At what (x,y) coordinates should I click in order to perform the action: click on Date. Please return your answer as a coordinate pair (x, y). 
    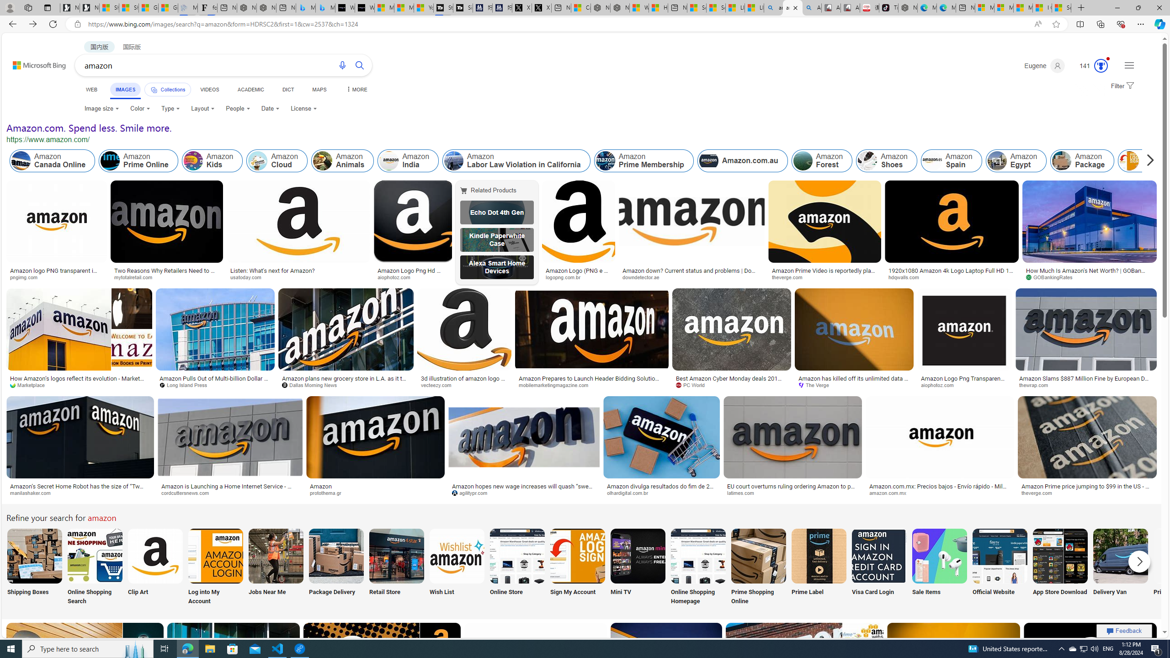
    Looking at the image, I should click on (270, 109).